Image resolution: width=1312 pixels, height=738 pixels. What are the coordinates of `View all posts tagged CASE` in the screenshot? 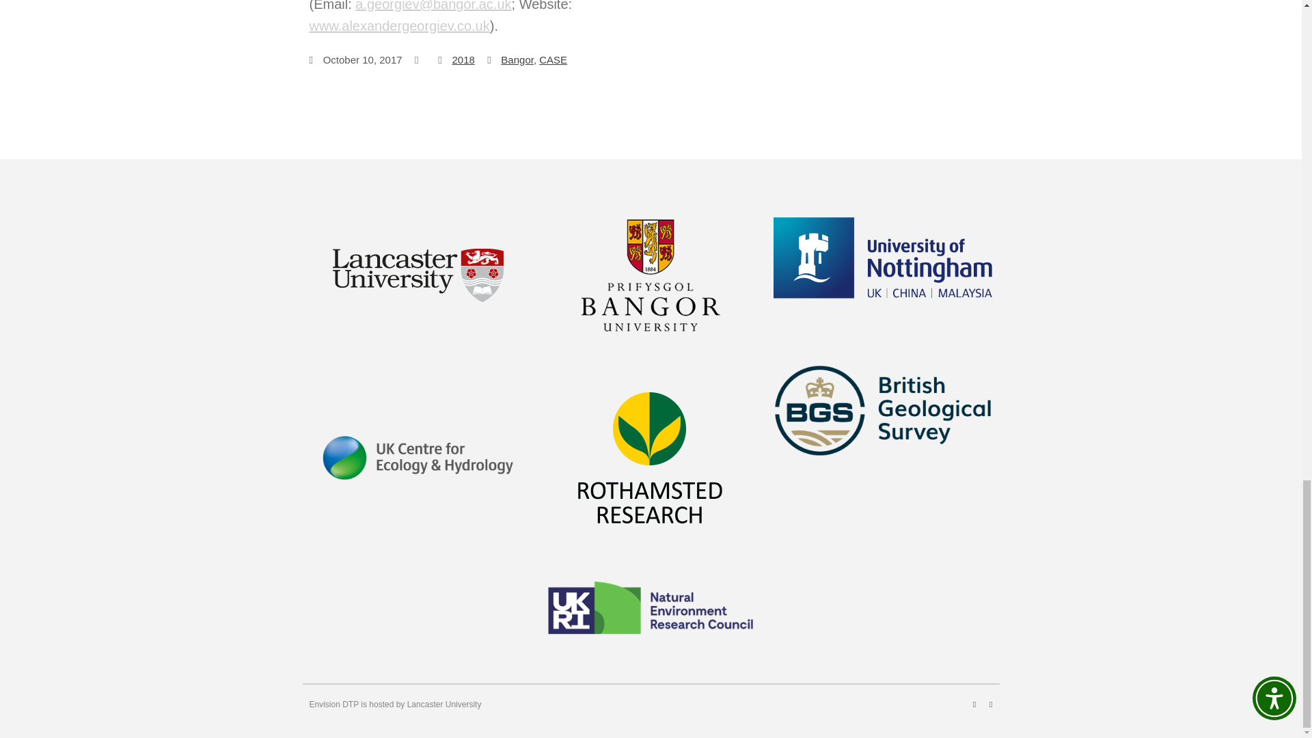 It's located at (553, 59).